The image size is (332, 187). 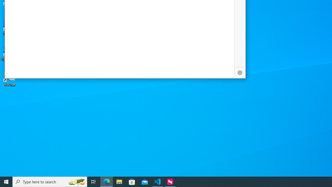 I want to click on Task View, so click(x=93, y=182).